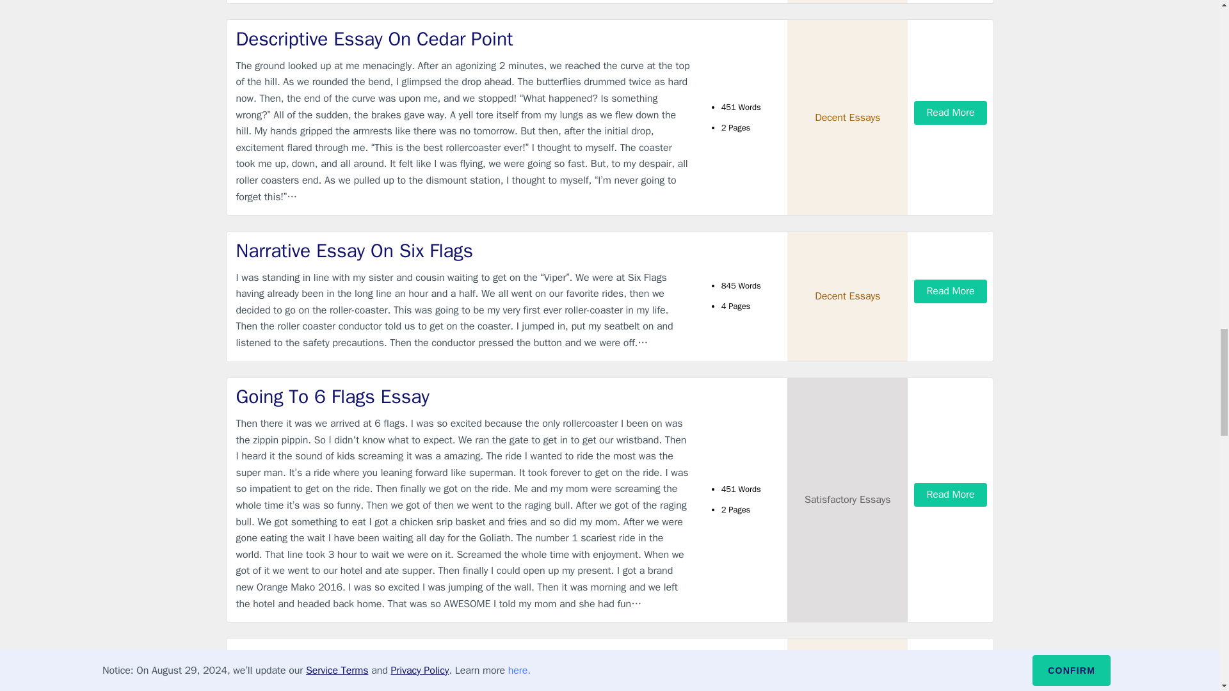 The width and height of the screenshot is (1229, 691). I want to click on Descriptive Essay On Cedar Point, so click(463, 40).